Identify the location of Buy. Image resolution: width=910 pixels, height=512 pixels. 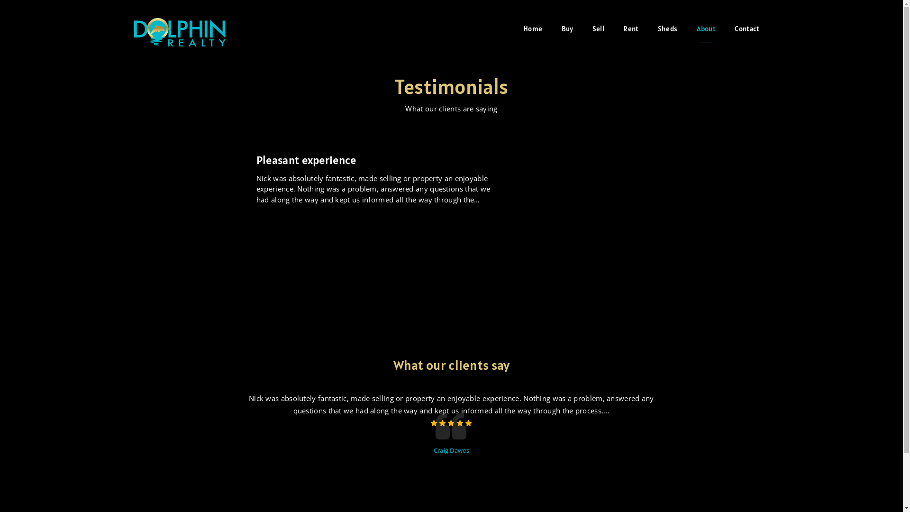
(568, 28).